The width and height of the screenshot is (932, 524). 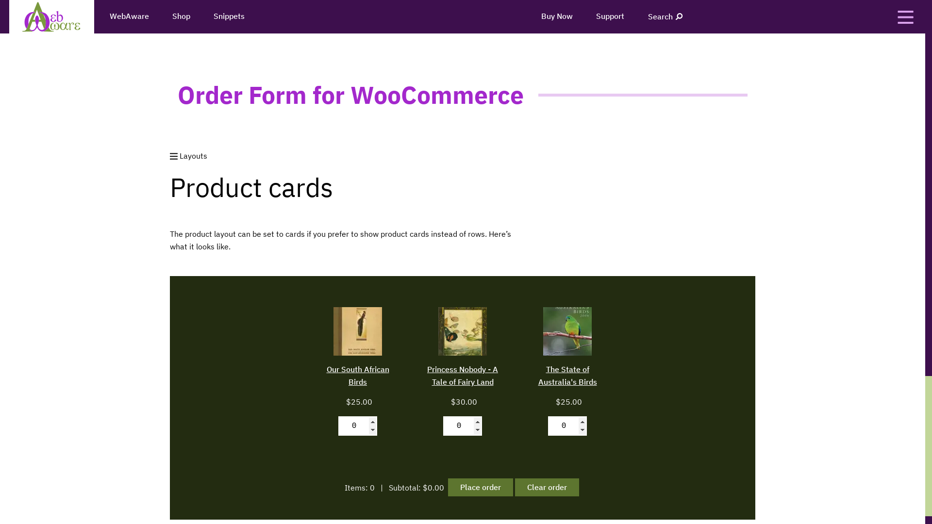 I want to click on Princess Nobody - A Tale of Fairy Land, so click(x=463, y=376).